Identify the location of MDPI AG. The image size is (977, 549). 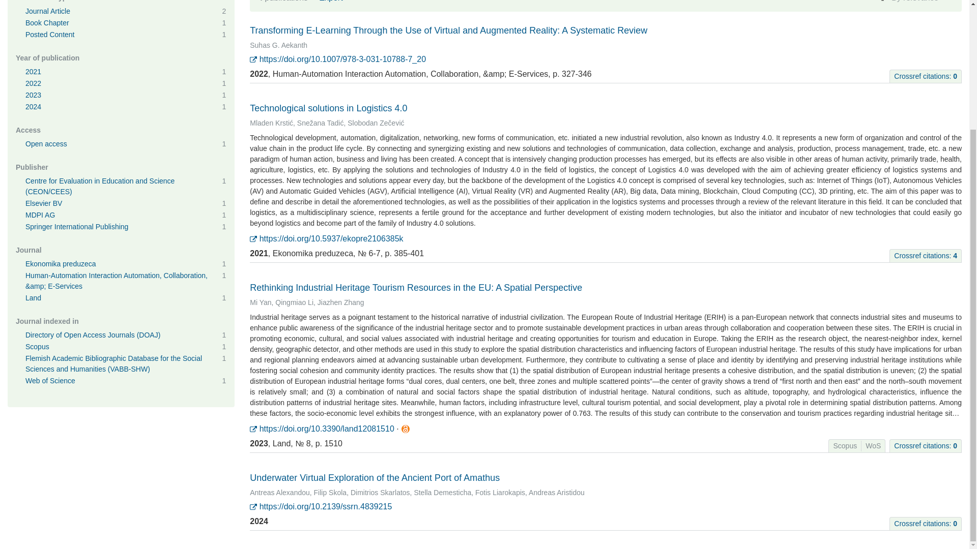
(40, 215).